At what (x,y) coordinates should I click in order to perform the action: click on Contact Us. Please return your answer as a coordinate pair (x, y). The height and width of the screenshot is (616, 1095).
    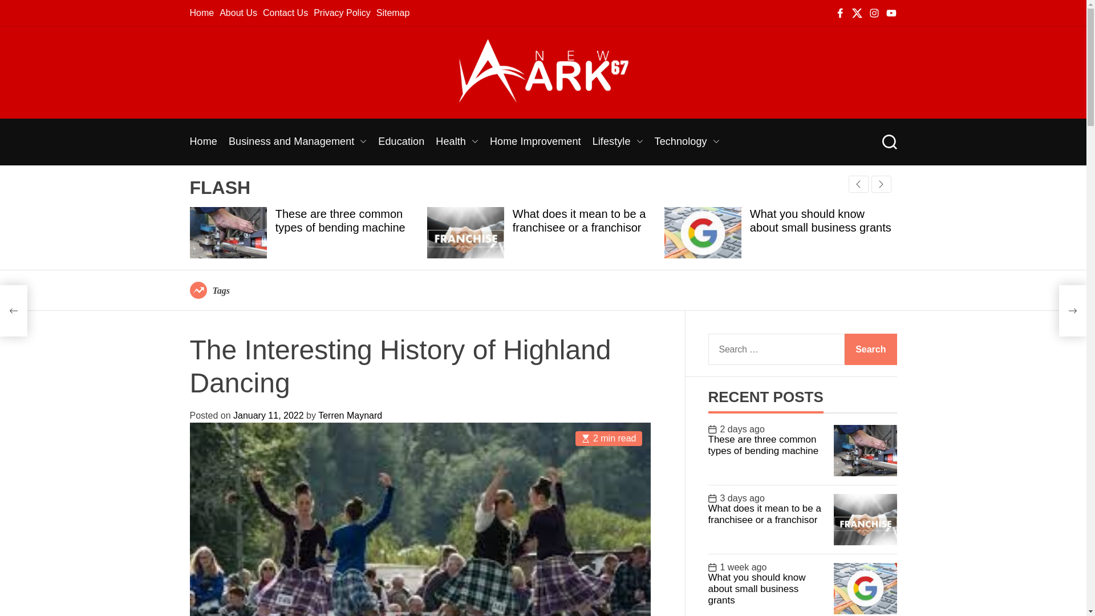
    Looking at the image, I should click on (285, 13).